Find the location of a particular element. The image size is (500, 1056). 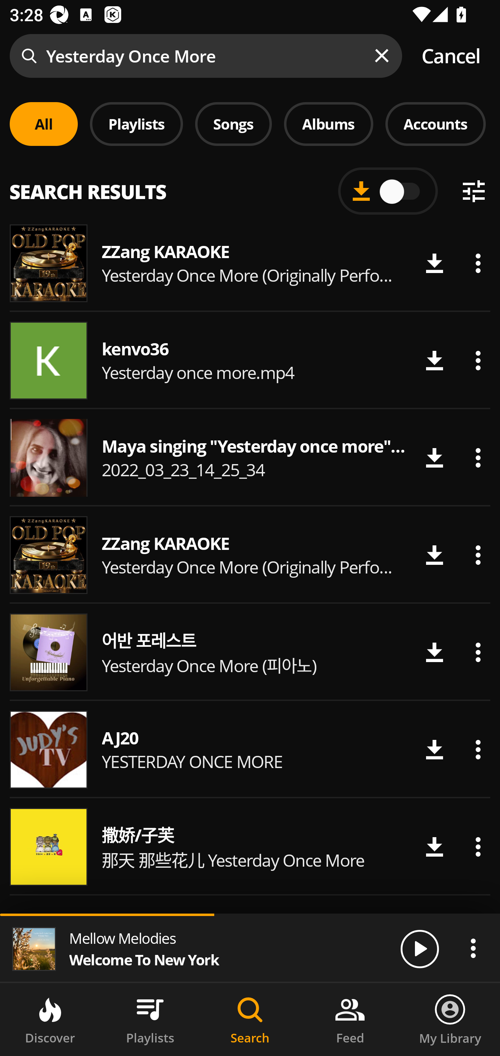

Download is located at coordinates (434, 750).